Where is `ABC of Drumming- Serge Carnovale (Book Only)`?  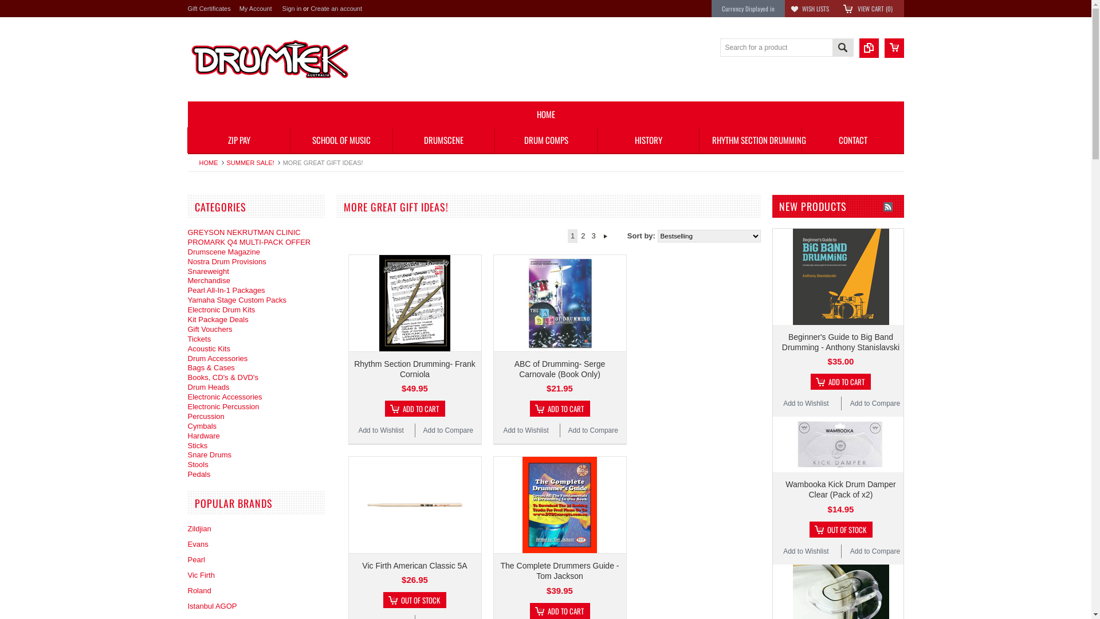
ABC of Drumming- Serge Carnovale (Book Only) is located at coordinates (560, 369).